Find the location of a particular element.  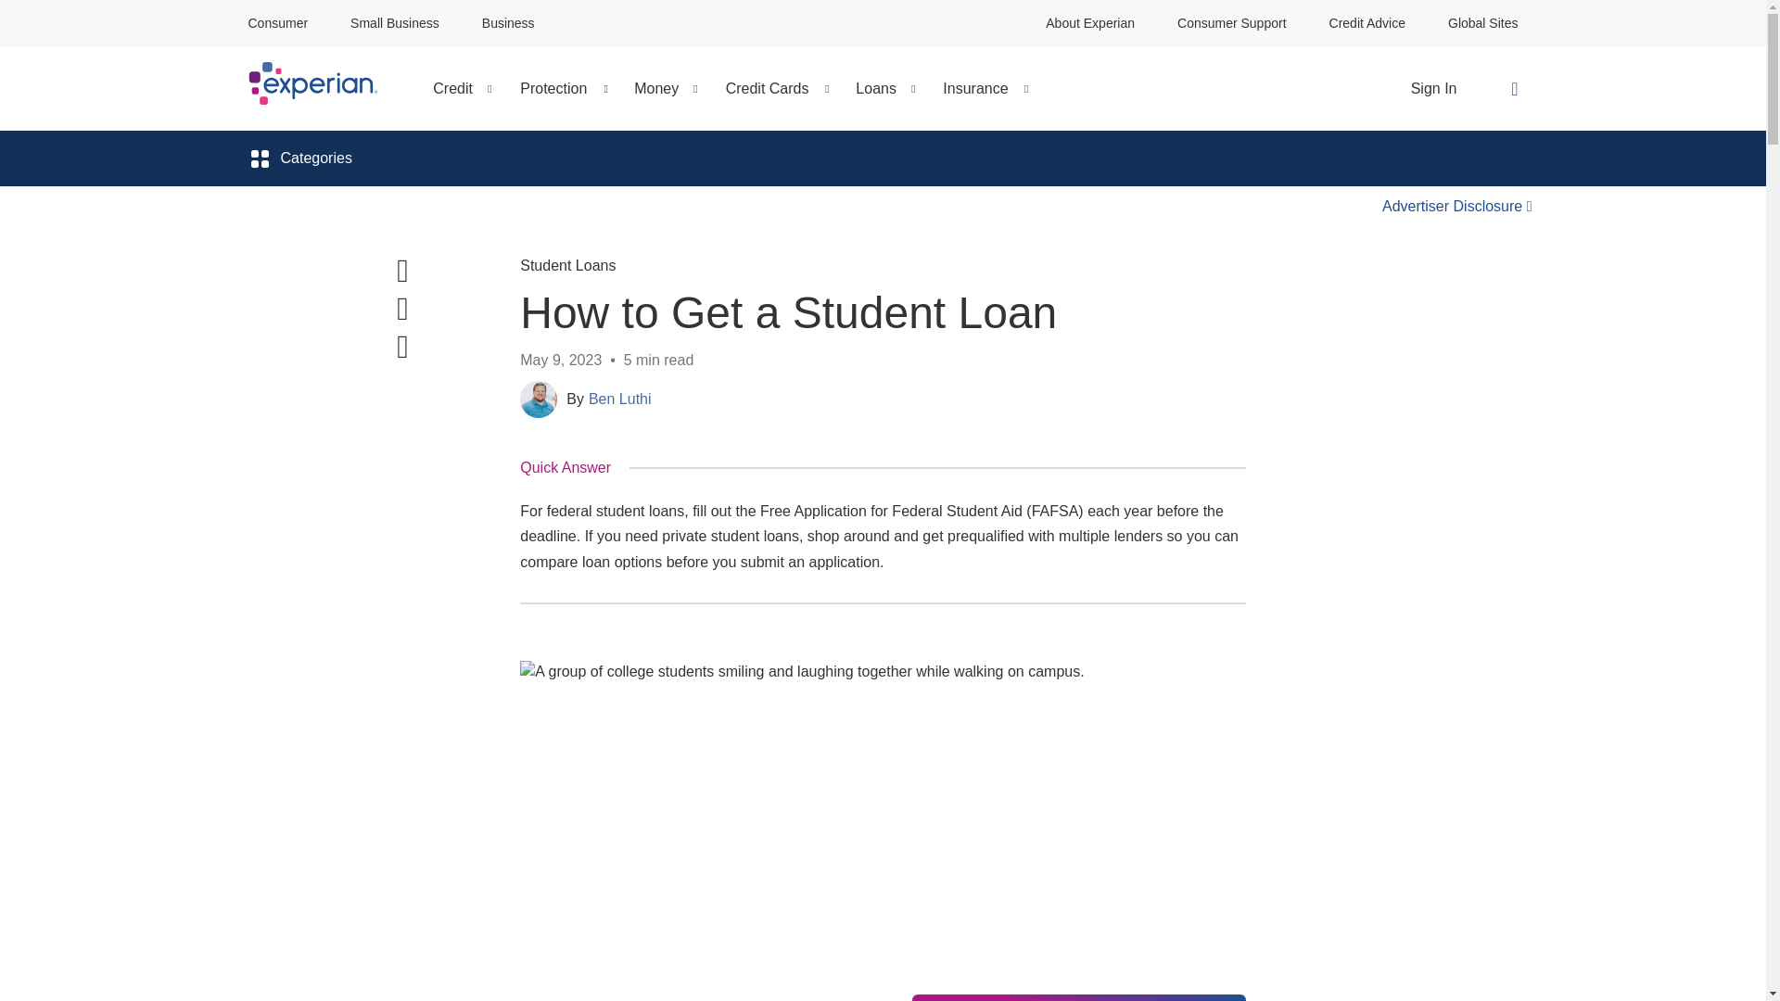

Consumer Support is located at coordinates (1231, 23).